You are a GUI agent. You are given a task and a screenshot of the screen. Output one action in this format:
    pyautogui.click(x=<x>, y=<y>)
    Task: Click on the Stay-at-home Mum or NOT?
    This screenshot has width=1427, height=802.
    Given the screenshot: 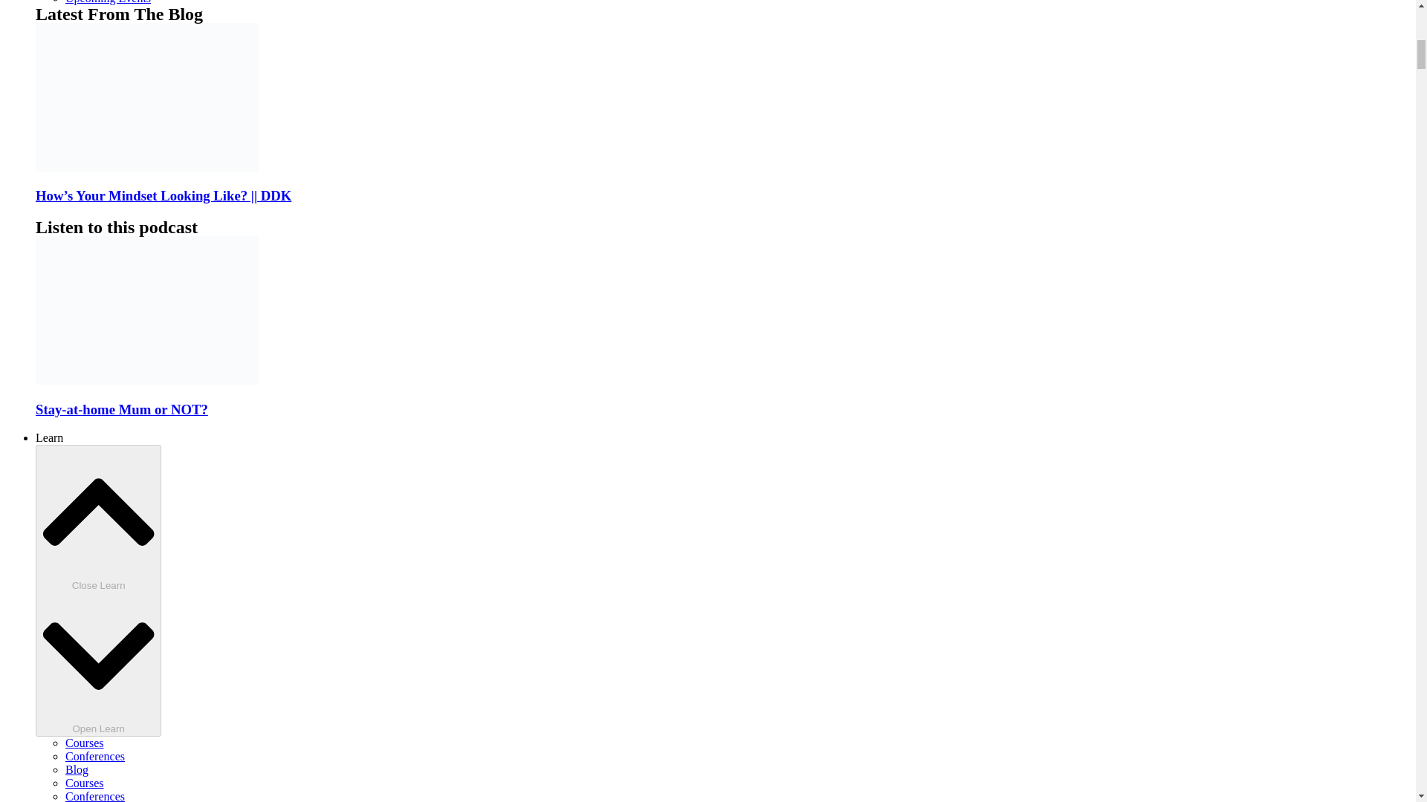 What is the action you would take?
    pyautogui.click(x=122, y=409)
    